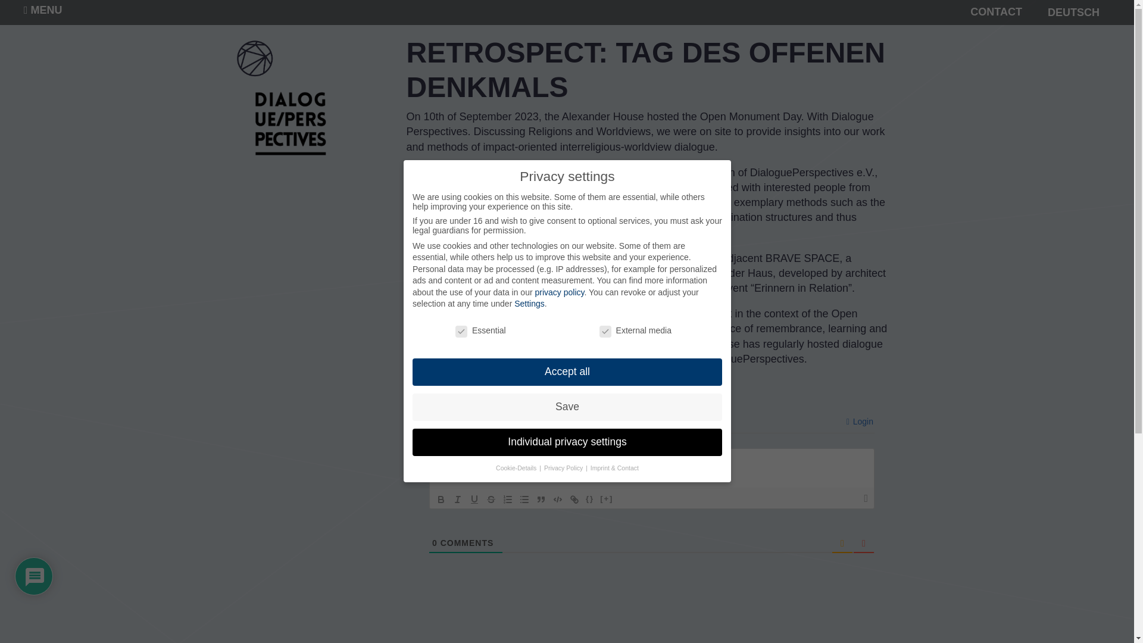 The width and height of the screenshot is (1143, 643). Describe the element at coordinates (1073, 12) in the screenshot. I see `DEUTSCH` at that location.